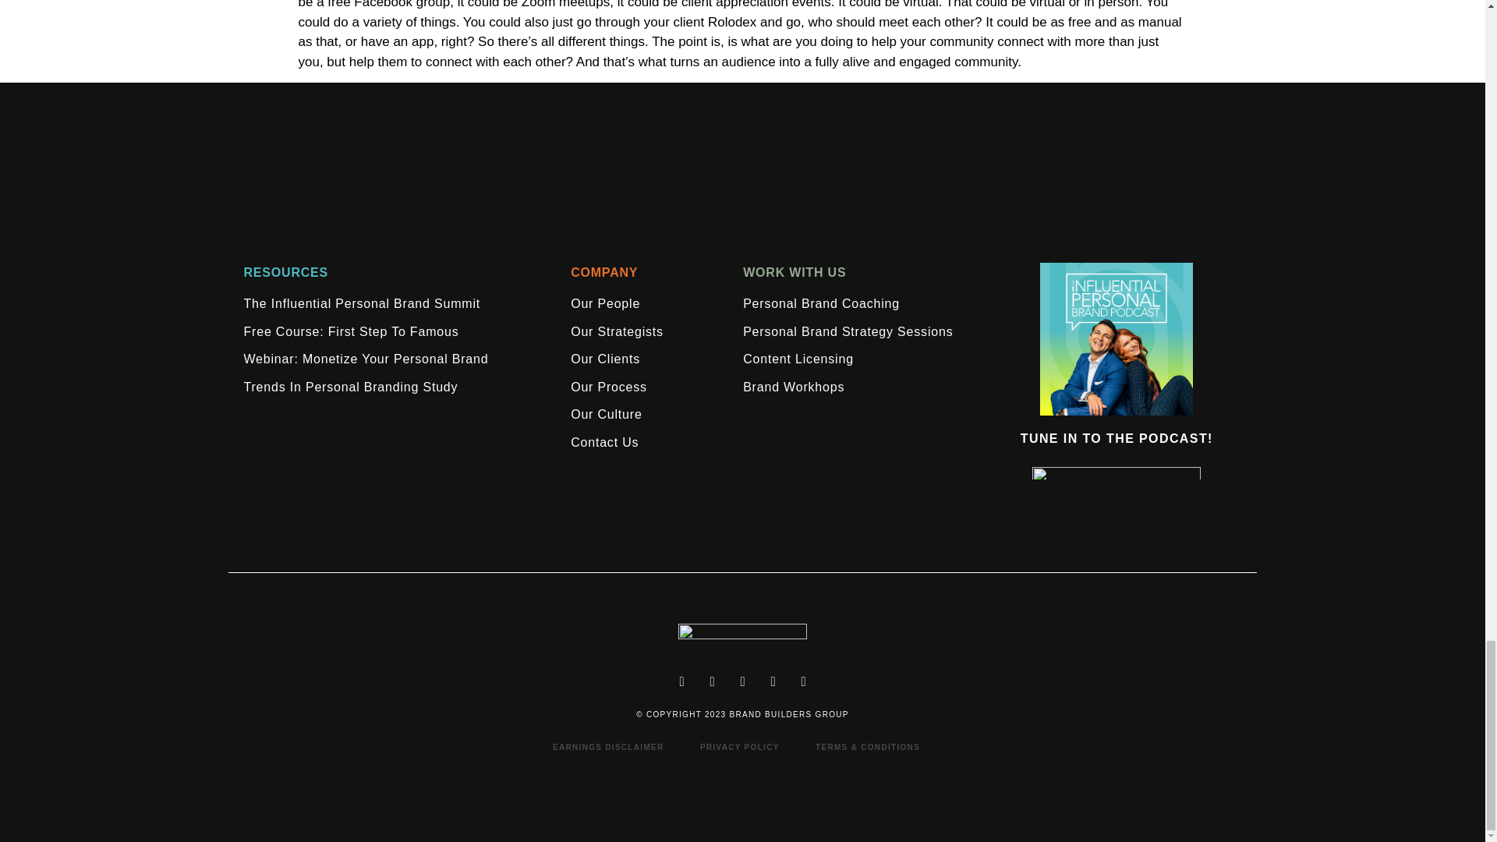  Describe the element at coordinates (350, 332) in the screenshot. I see `Free Course: First Step To Famous` at that location.